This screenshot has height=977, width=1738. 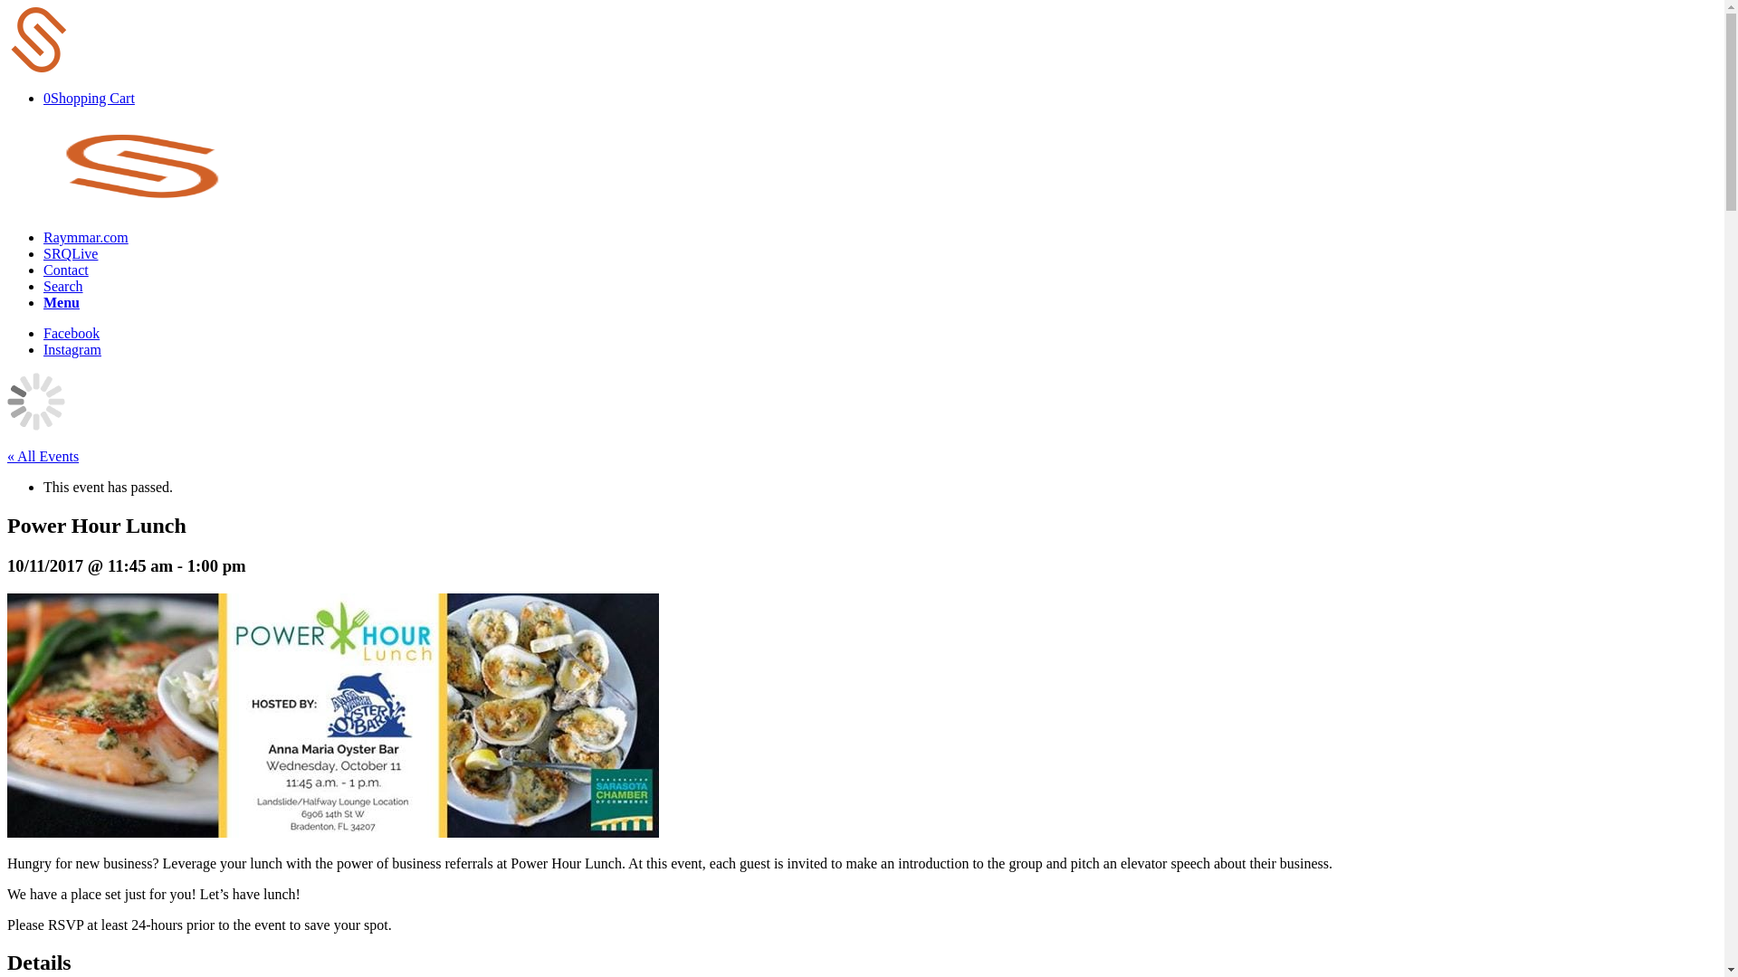 I want to click on 0Shopping Cart, so click(x=89, y=98).